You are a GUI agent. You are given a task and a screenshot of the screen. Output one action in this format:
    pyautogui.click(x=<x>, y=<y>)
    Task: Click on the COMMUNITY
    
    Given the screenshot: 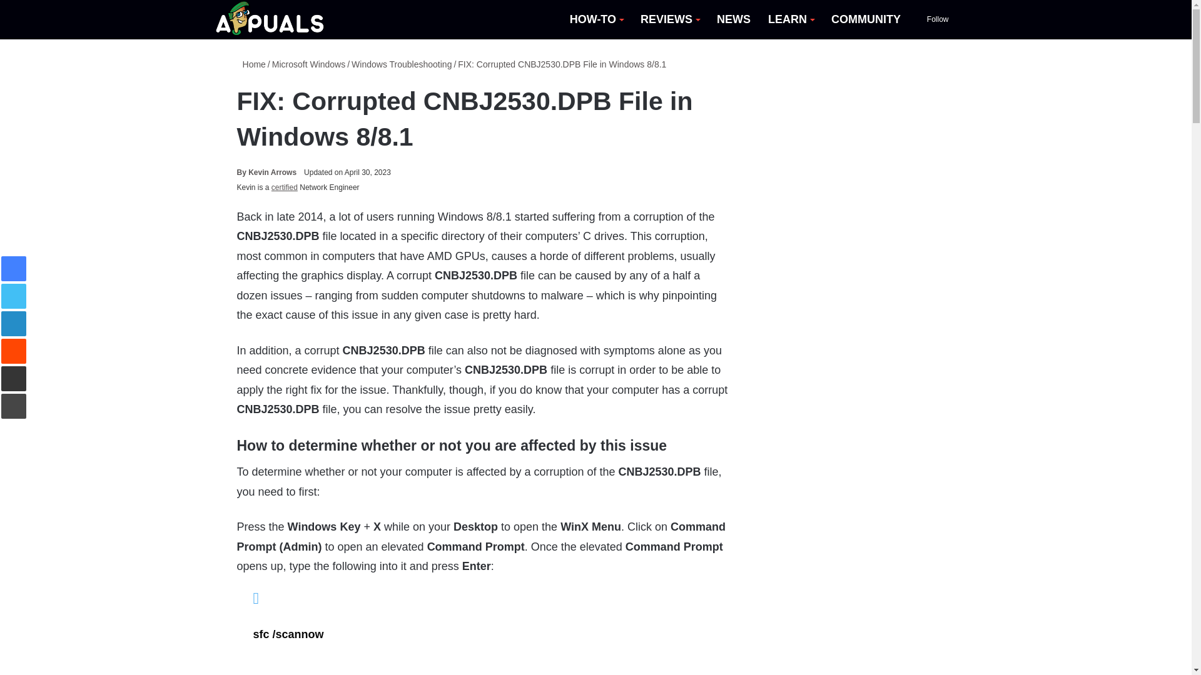 What is the action you would take?
    pyautogui.click(x=866, y=19)
    